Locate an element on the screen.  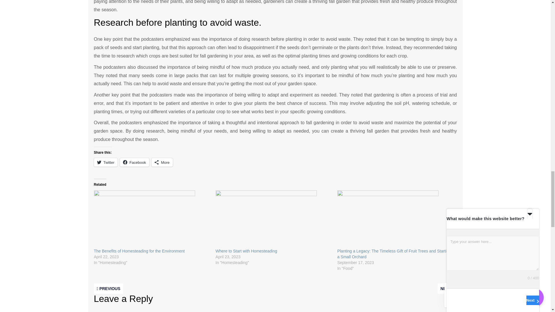
More is located at coordinates (162, 162).